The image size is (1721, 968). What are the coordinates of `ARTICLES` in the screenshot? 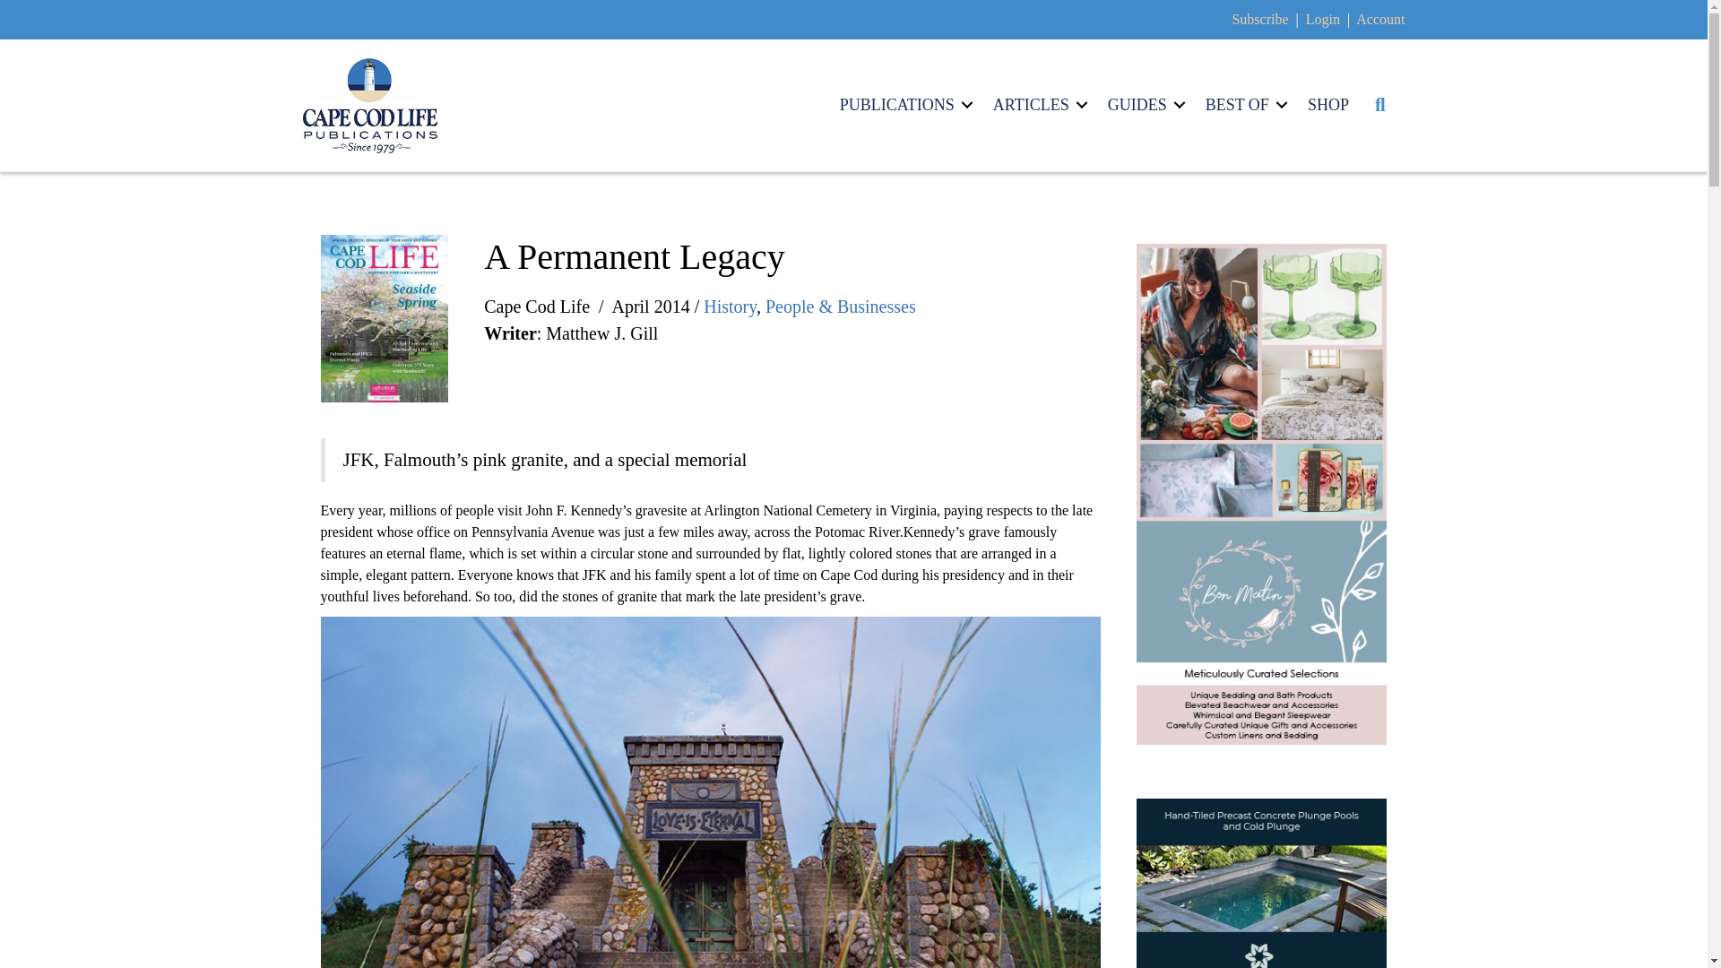 It's located at (1038, 104).